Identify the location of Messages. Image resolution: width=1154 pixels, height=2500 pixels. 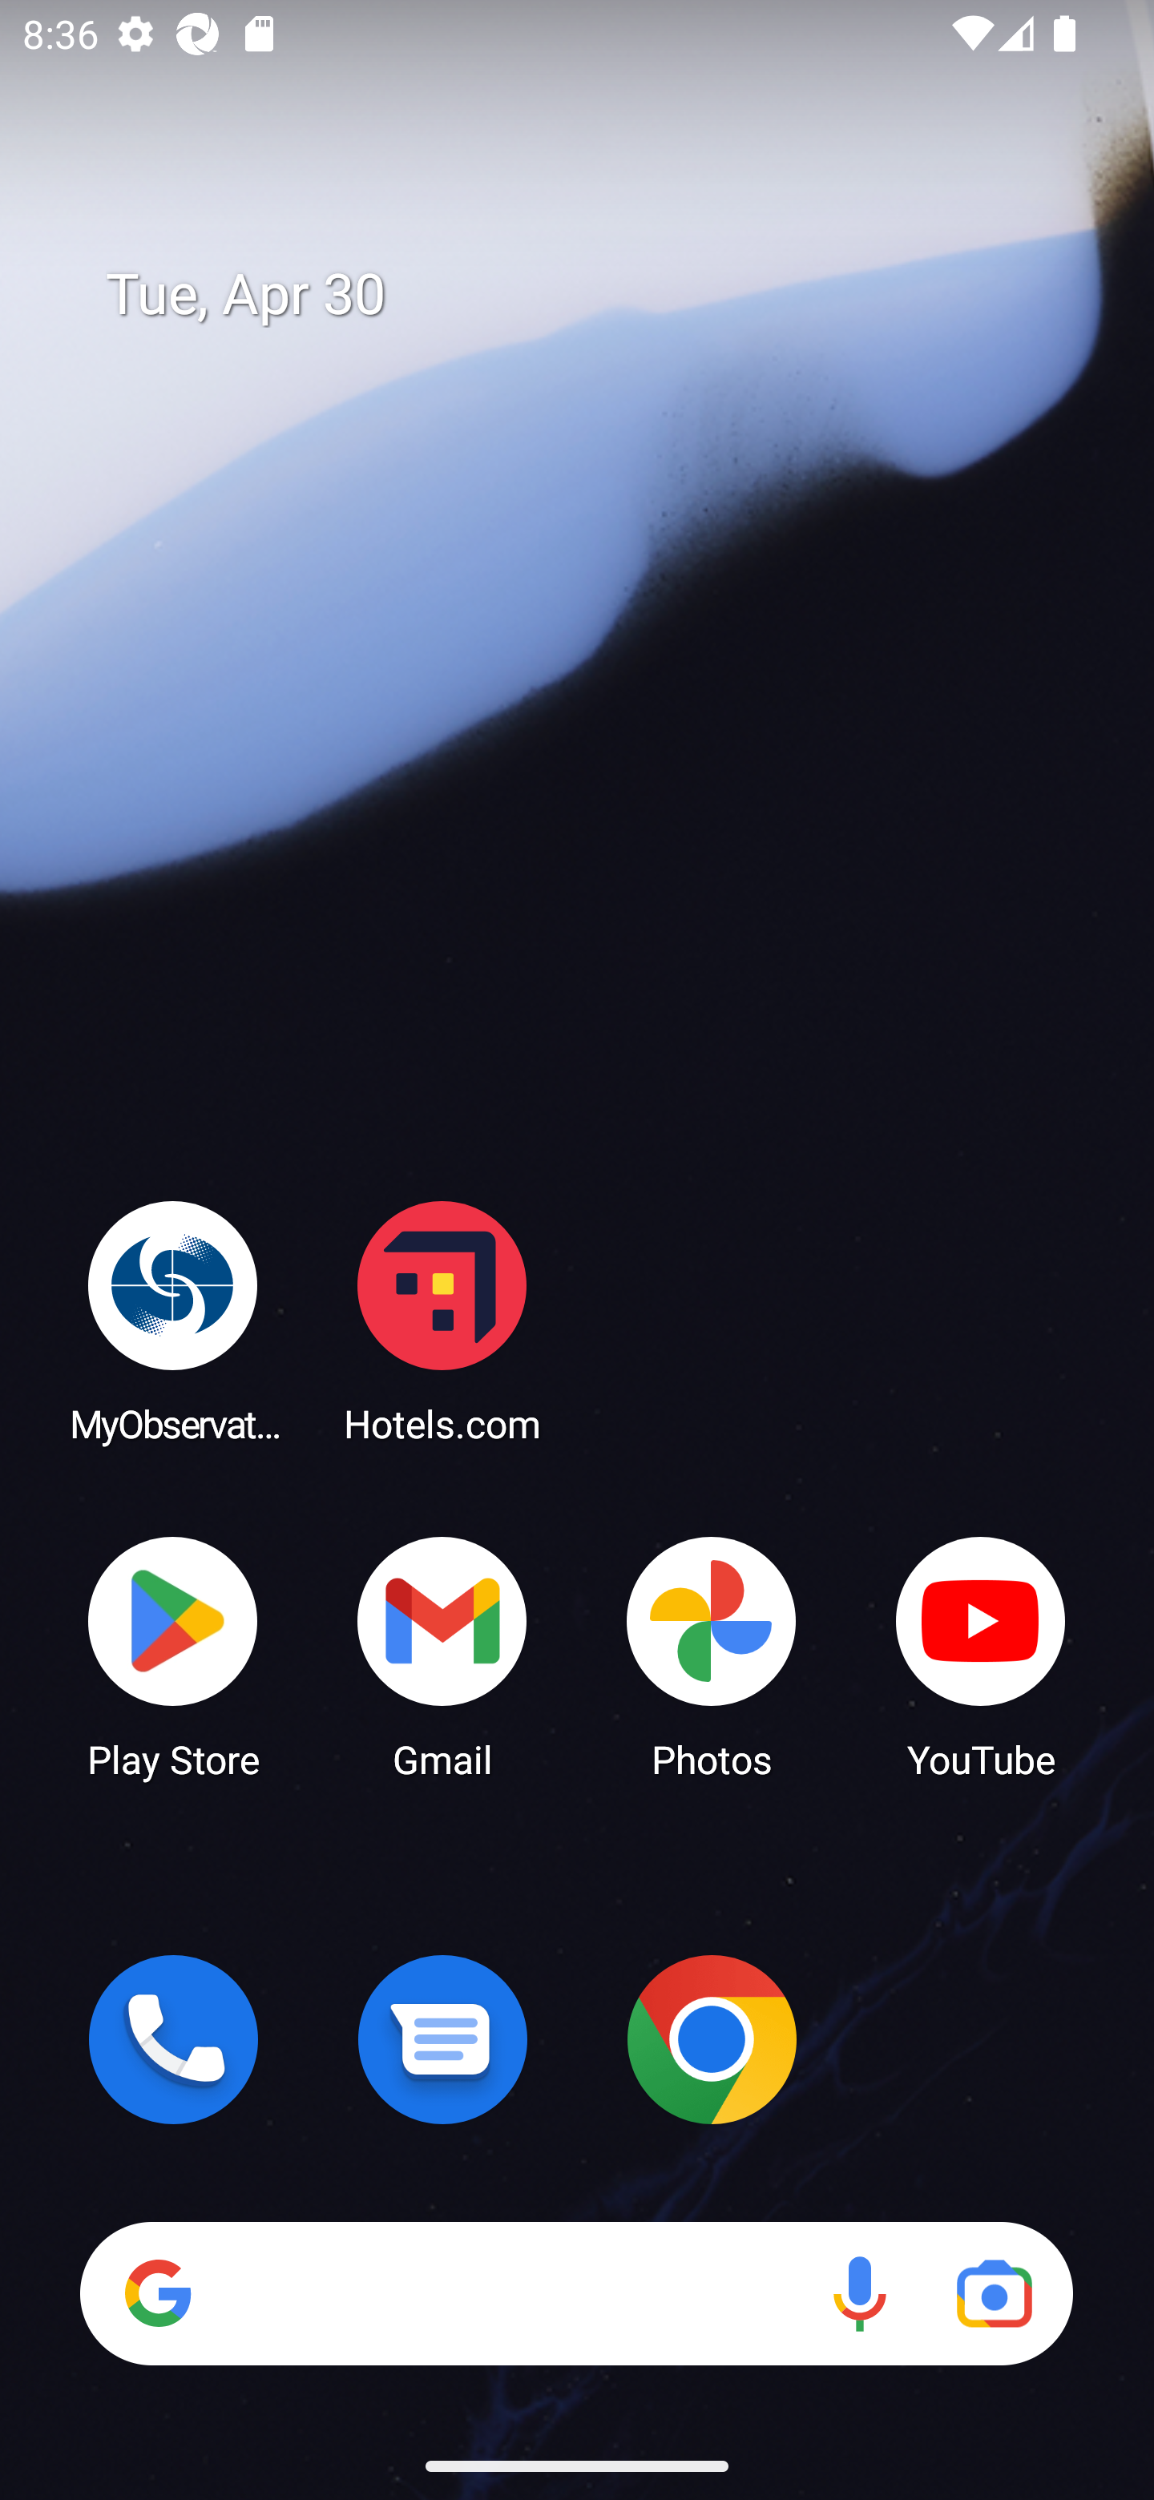
(442, 2039).